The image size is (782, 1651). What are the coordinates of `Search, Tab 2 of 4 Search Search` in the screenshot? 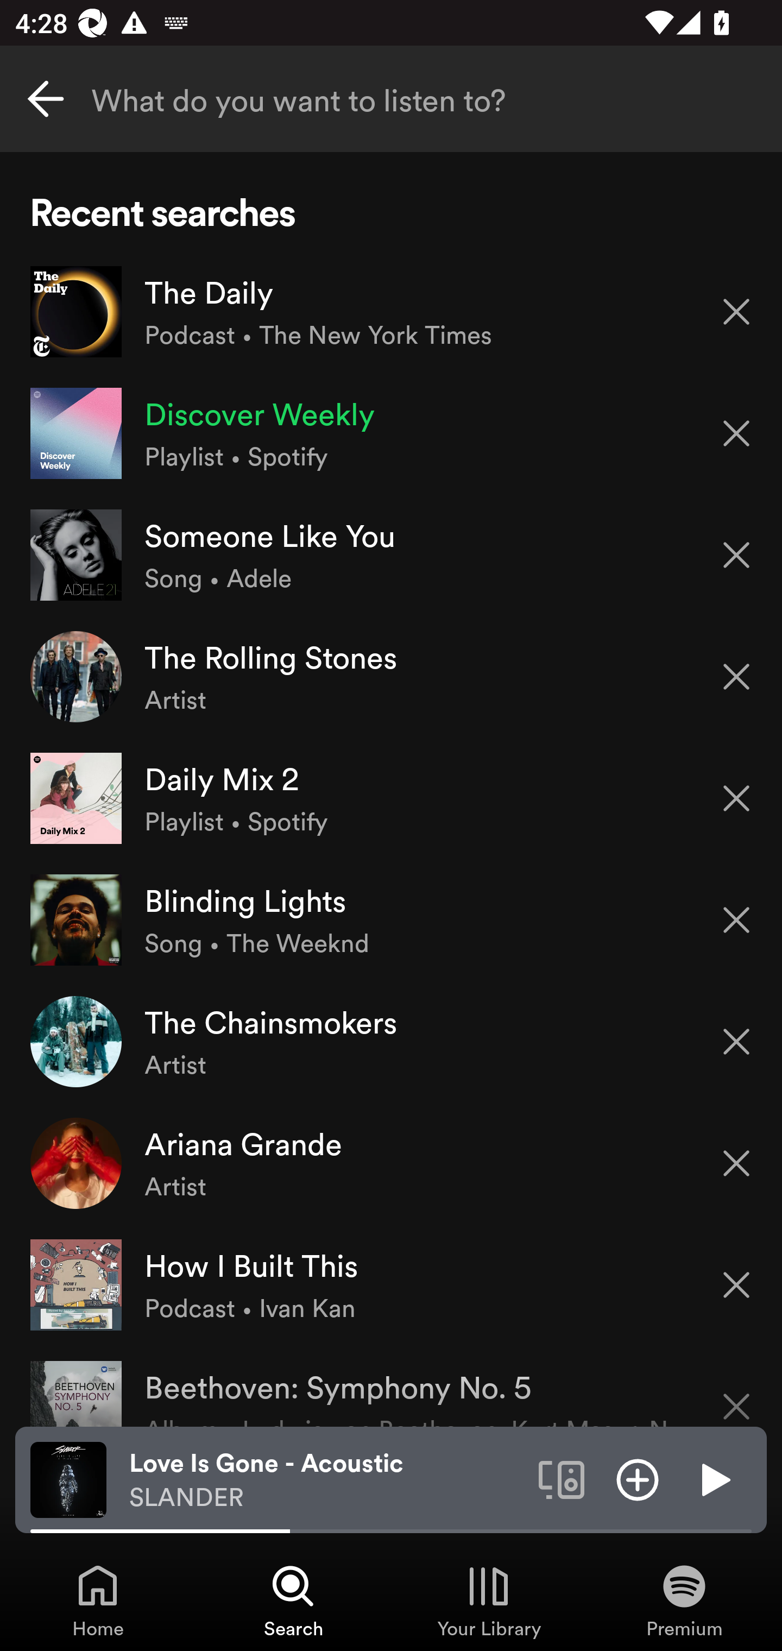 It's located at (293, 1600).